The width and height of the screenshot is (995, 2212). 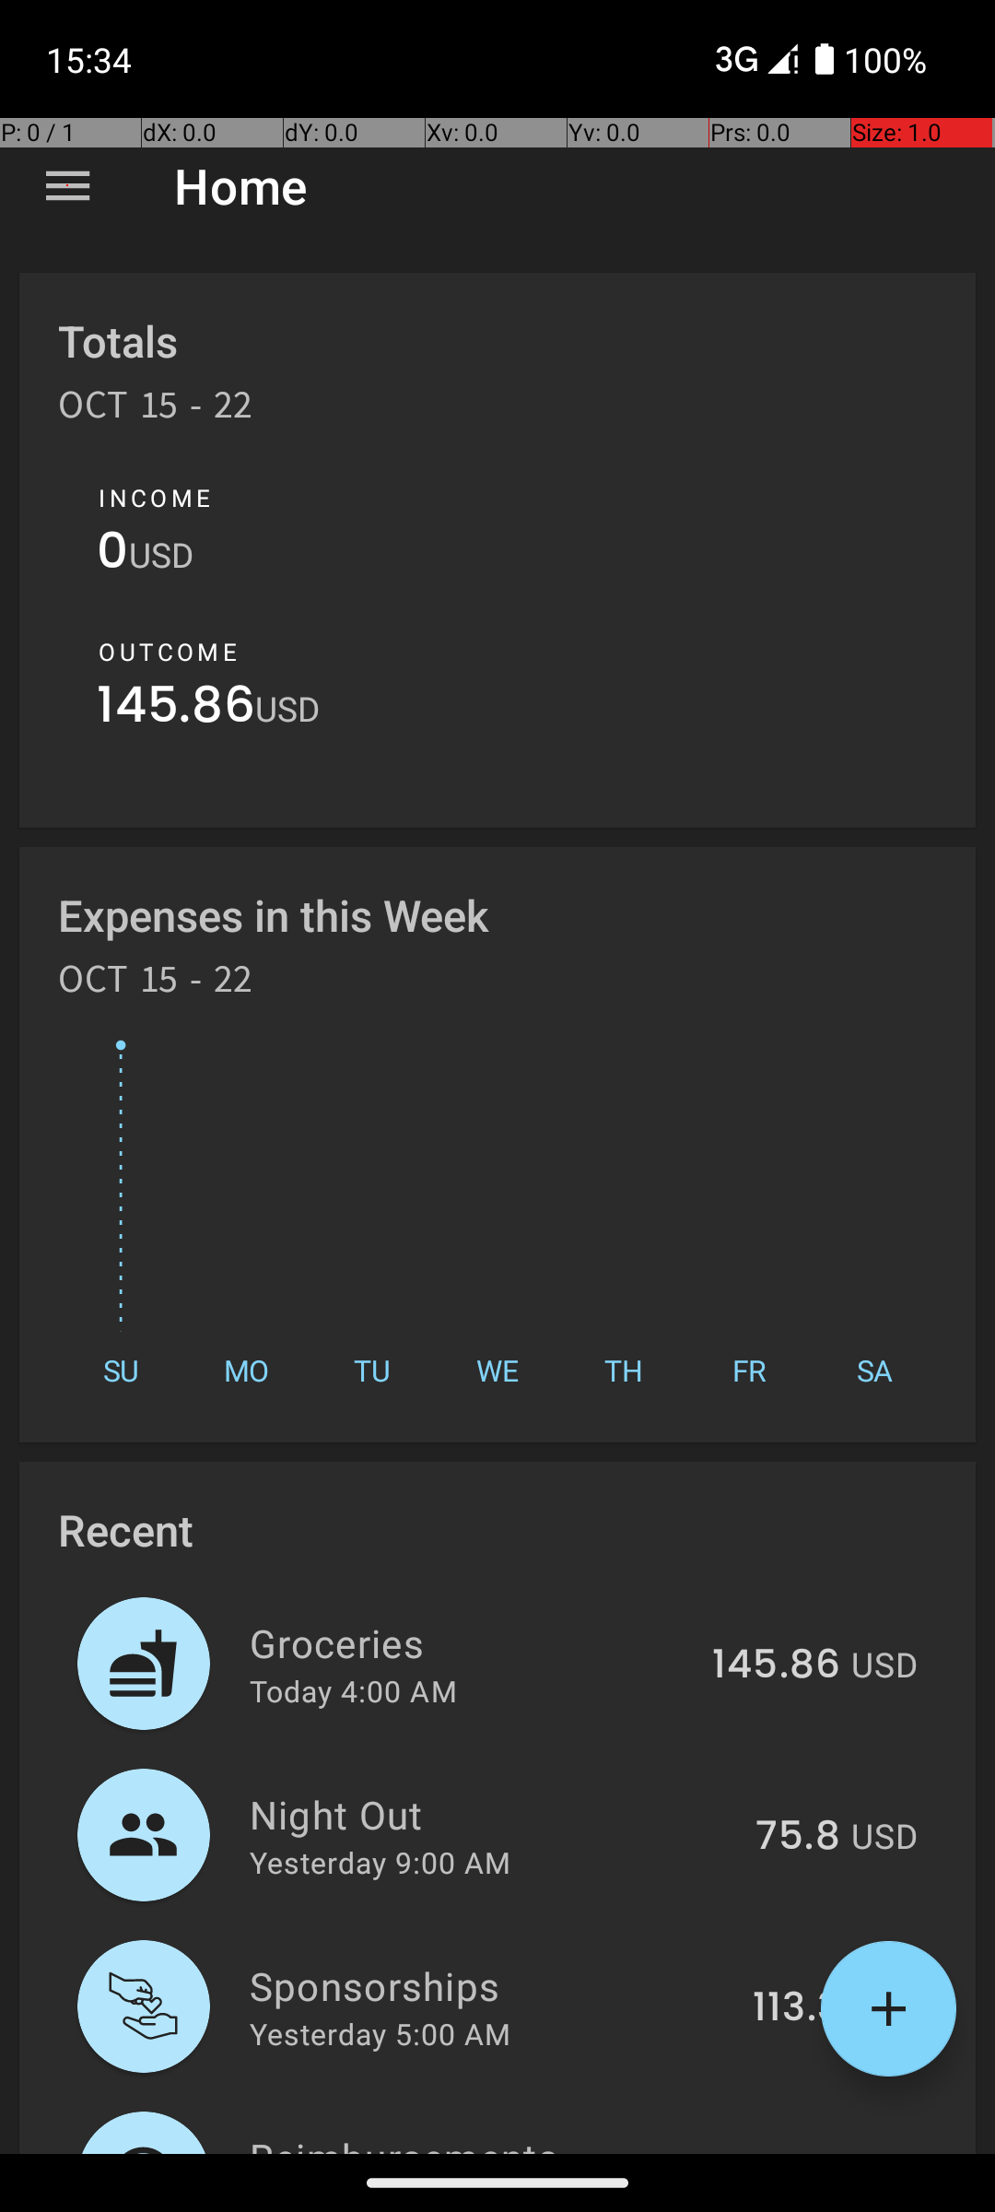 What do you see at coordinates (161, 555) in the screenshot?
I see `USD` at bounding box center [161, 555].